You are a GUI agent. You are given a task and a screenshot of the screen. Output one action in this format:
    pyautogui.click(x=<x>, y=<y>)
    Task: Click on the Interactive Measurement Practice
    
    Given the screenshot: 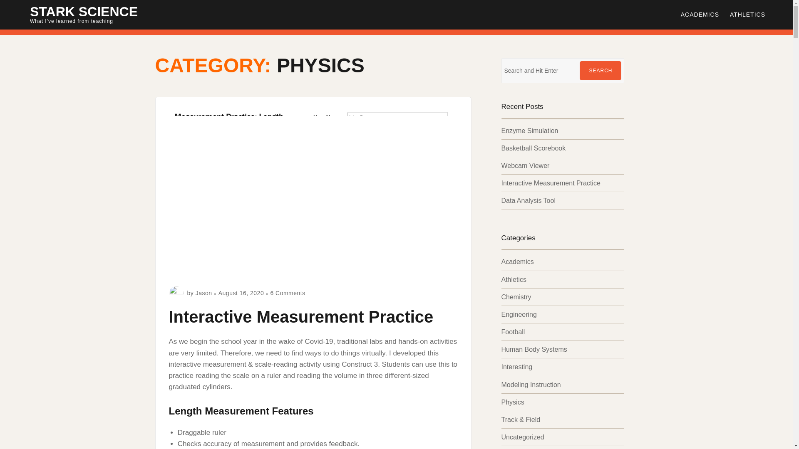 What is the action you would take?
    pyautogui.click(x=287, y=293)
    